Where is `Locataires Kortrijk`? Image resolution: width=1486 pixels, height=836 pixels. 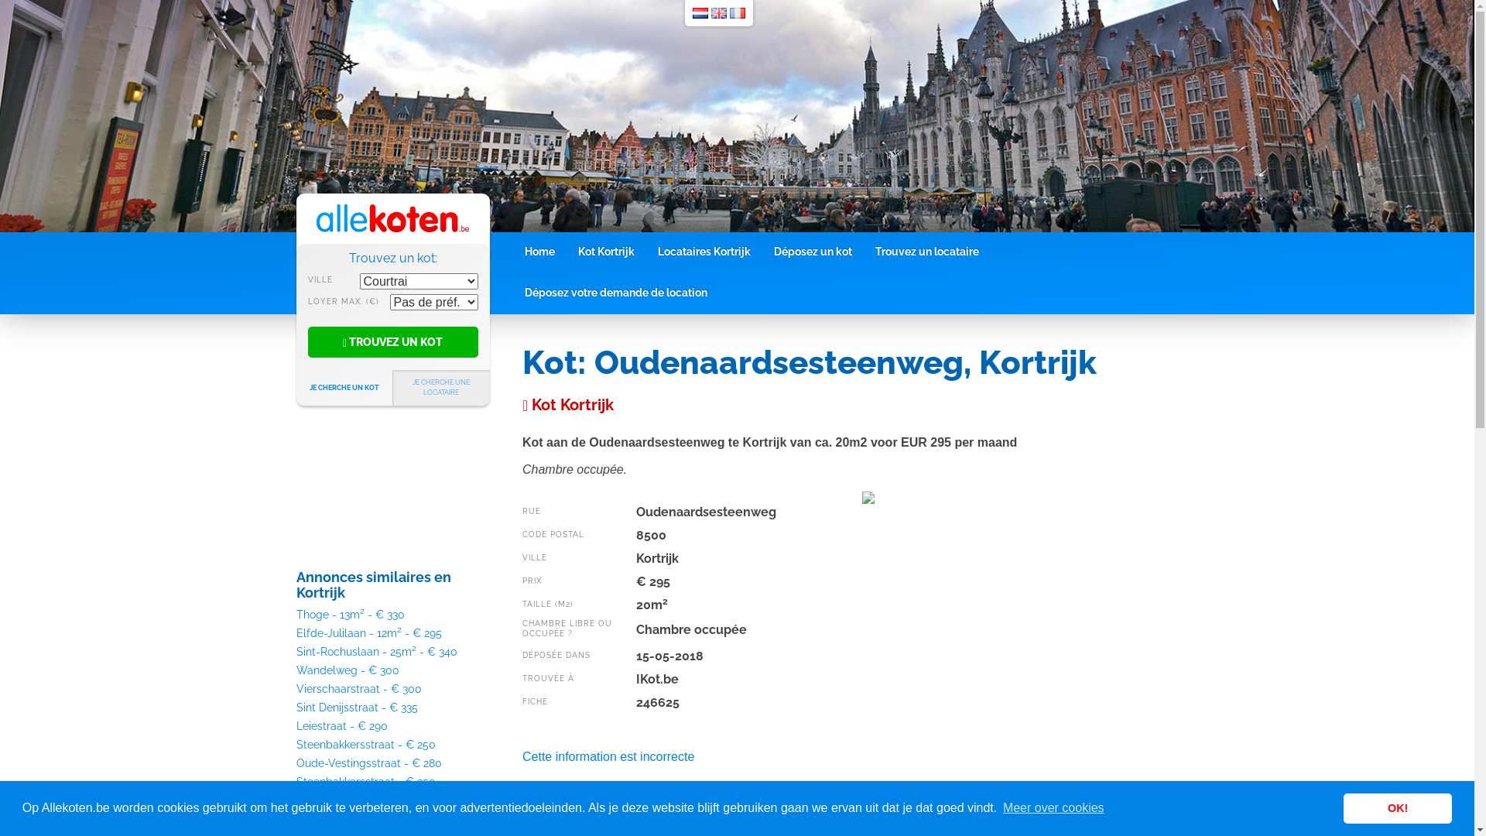 Locataires Kortrijk is located at coordinates (703, 252).